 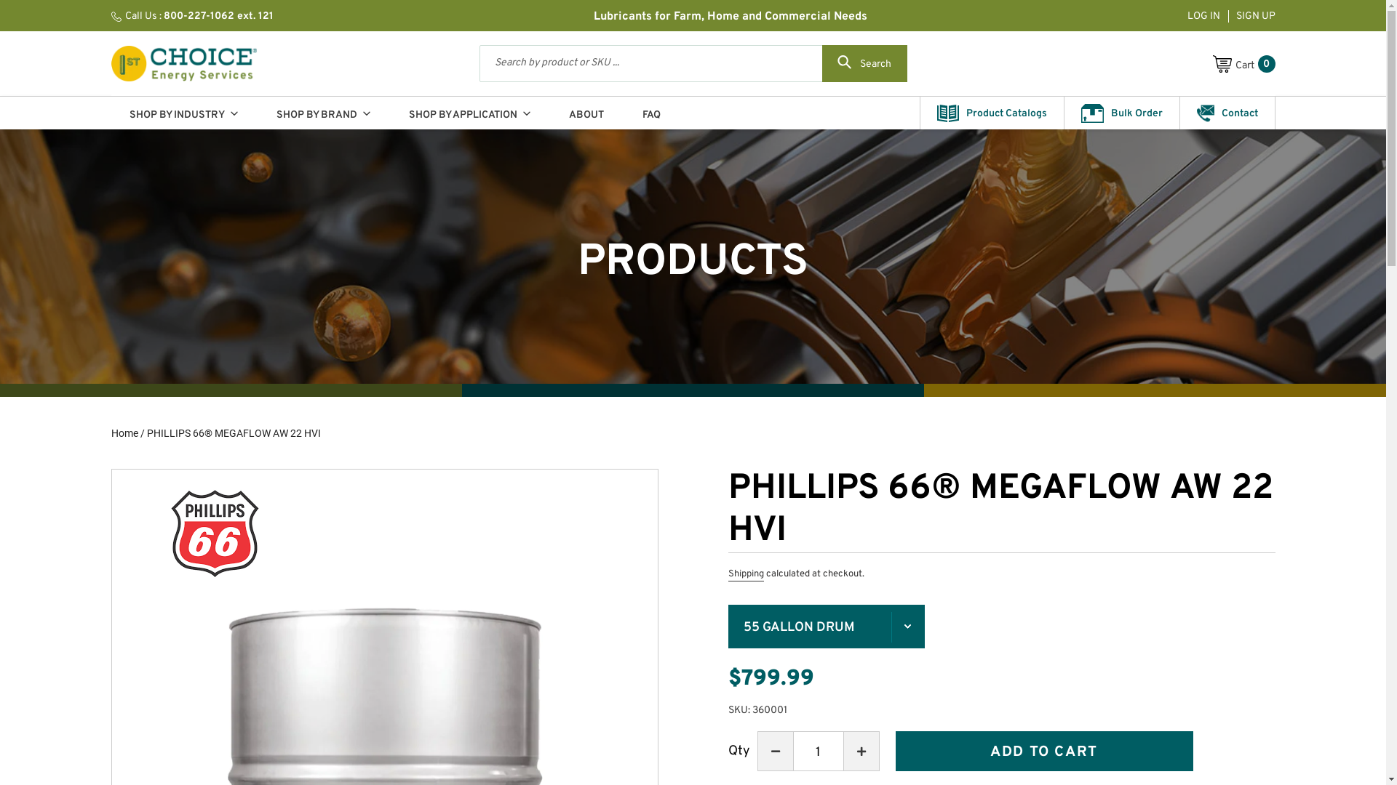 I want to click on Bulk Order, so click(x=1121, y=113).